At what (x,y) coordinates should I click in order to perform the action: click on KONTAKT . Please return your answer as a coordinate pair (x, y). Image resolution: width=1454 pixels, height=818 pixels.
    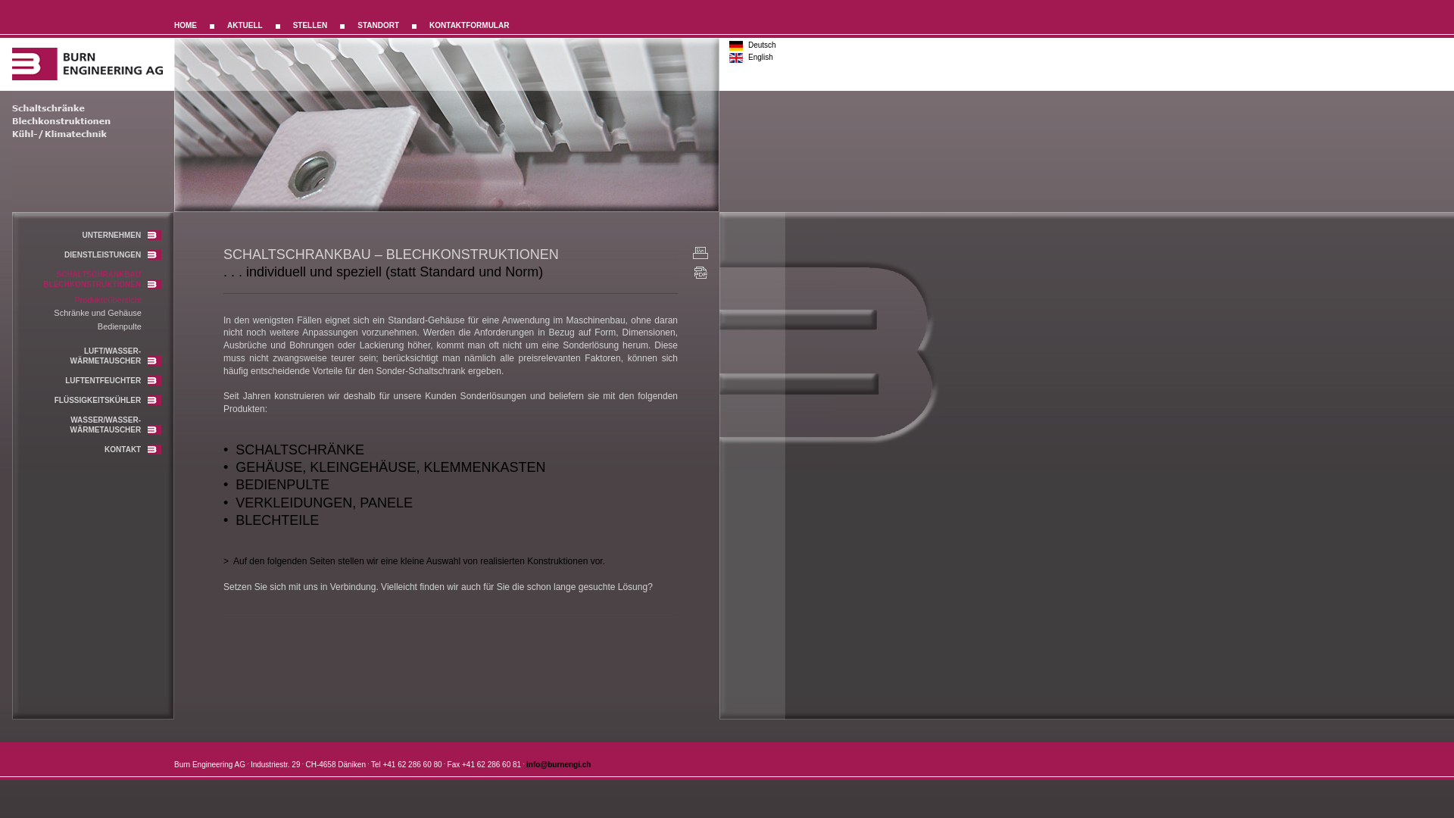
    Looking at the image, I should click on (133, 450).